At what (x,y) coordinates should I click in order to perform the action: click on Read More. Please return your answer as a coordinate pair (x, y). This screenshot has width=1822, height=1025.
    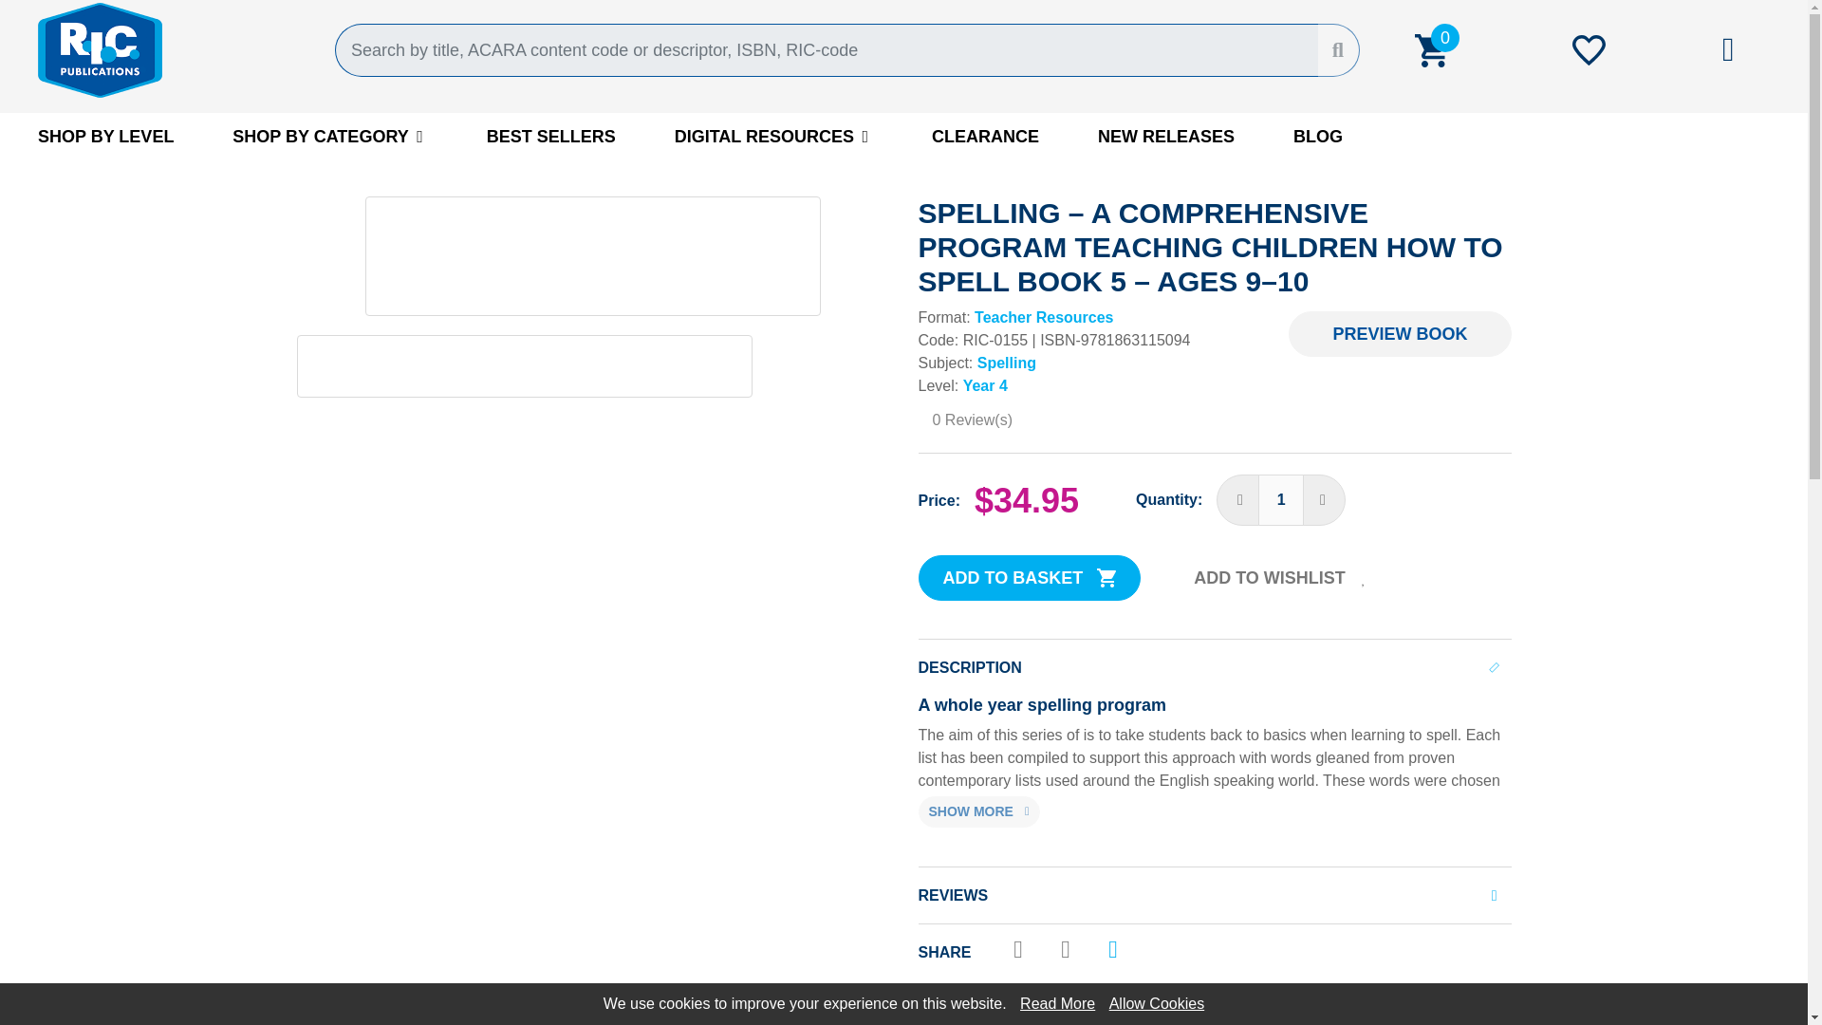
    Looking at the image, I should click on (1057, 1002).